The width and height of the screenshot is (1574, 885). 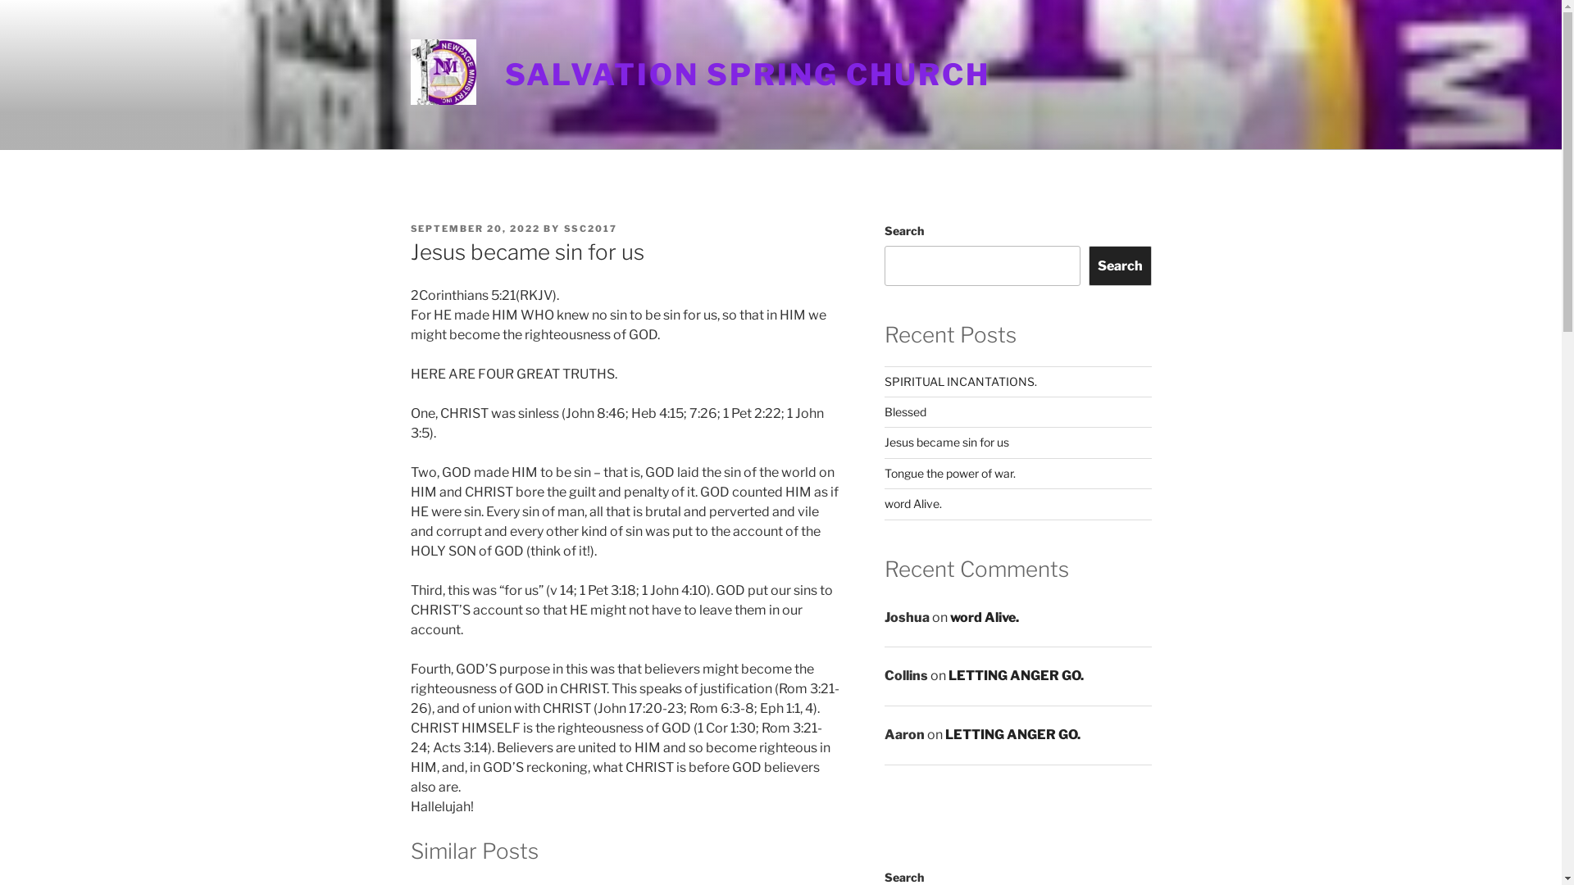 What do you see at coordinates (913, 503) in the screenshot?
I see `word Alive.` at bounding box center [913, 503].